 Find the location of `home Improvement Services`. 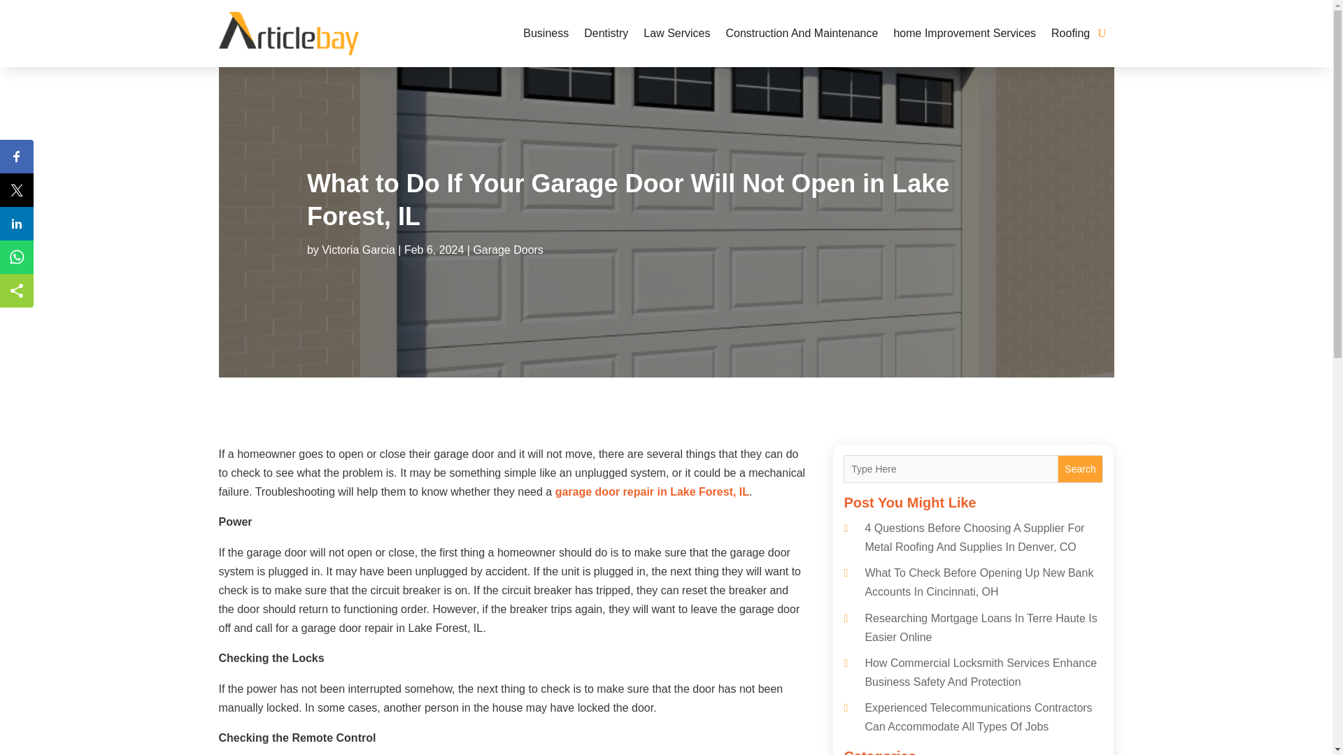

home Improvement Services is located at coordinates (964, 34).